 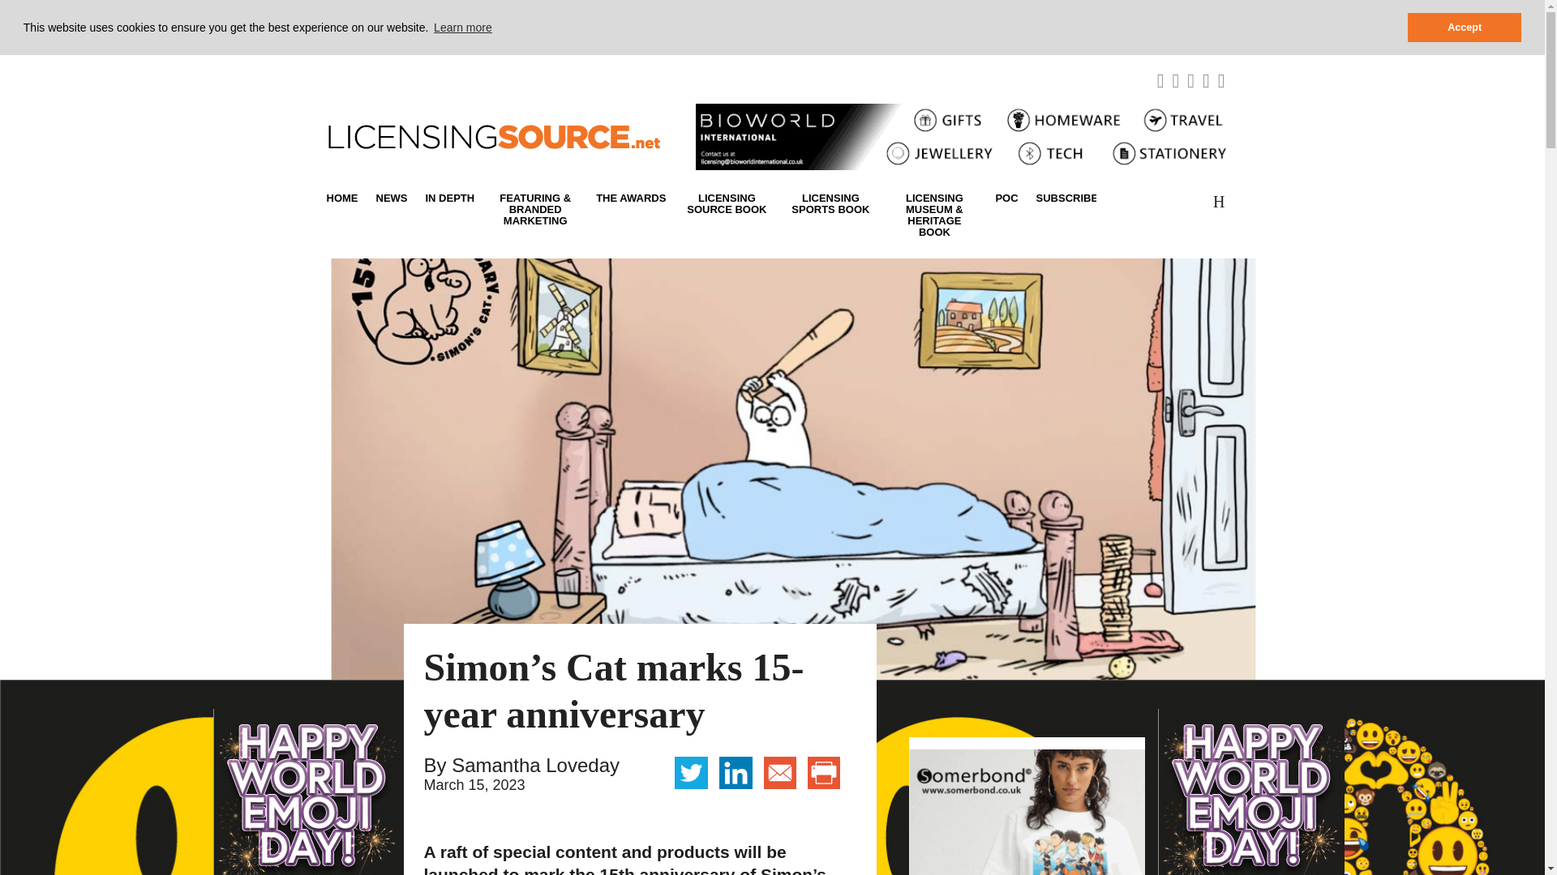 I want to click on Learn more, so click(x=462, y=28).